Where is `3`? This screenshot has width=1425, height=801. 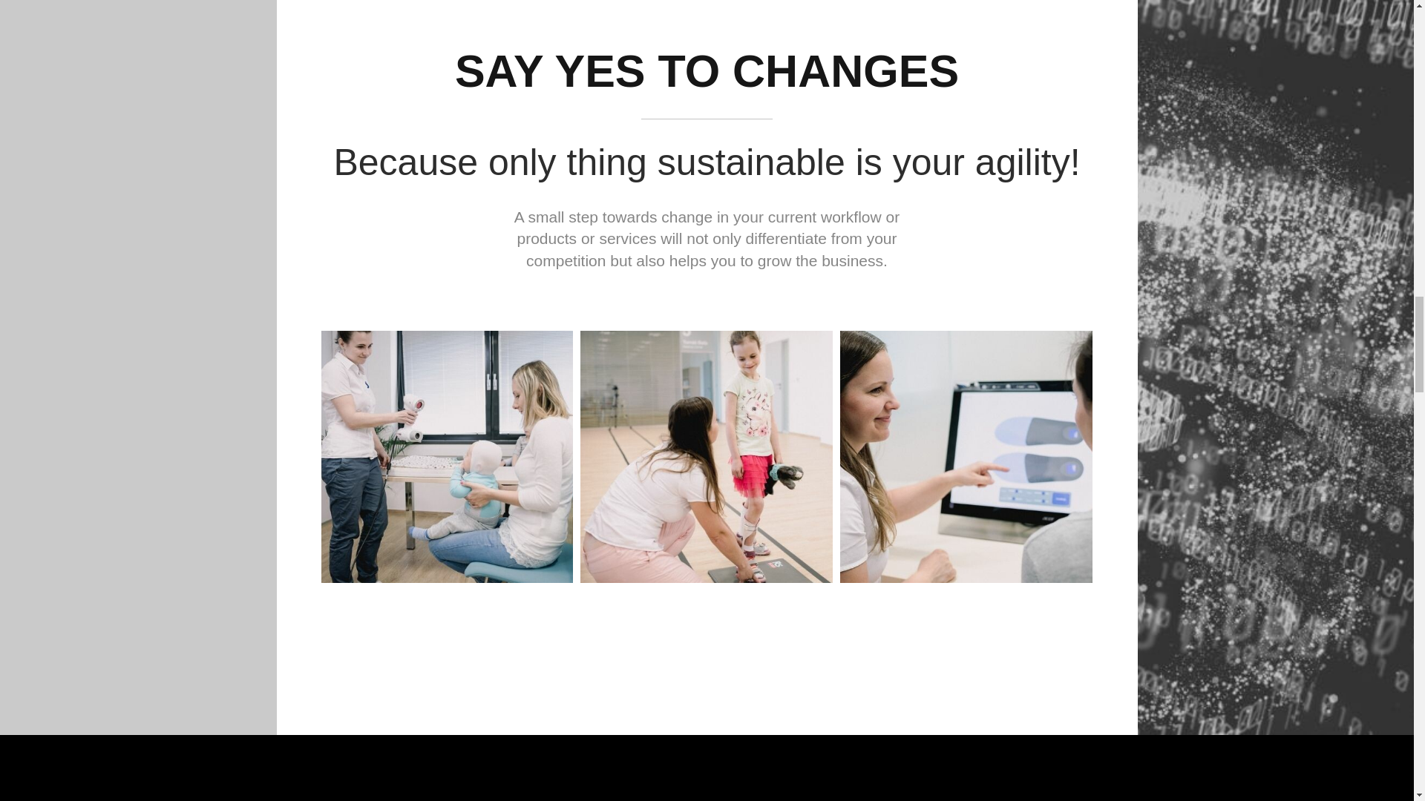 3 is located at coordinates (954, 444).